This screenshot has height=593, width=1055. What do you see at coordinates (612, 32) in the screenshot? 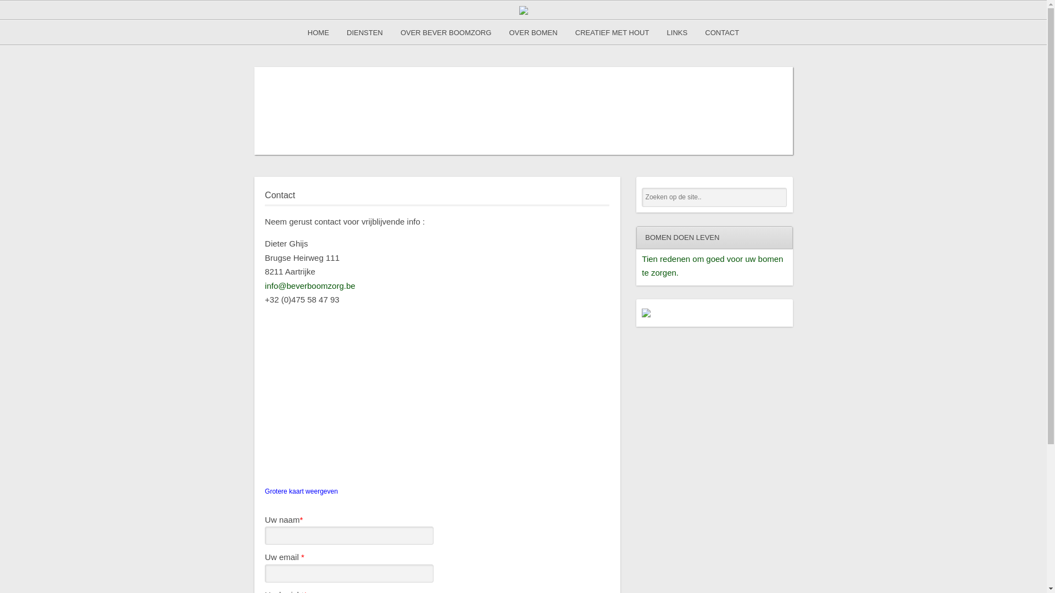
I see `CREATIEF MET HOUT` at bounding box center [612, 32].